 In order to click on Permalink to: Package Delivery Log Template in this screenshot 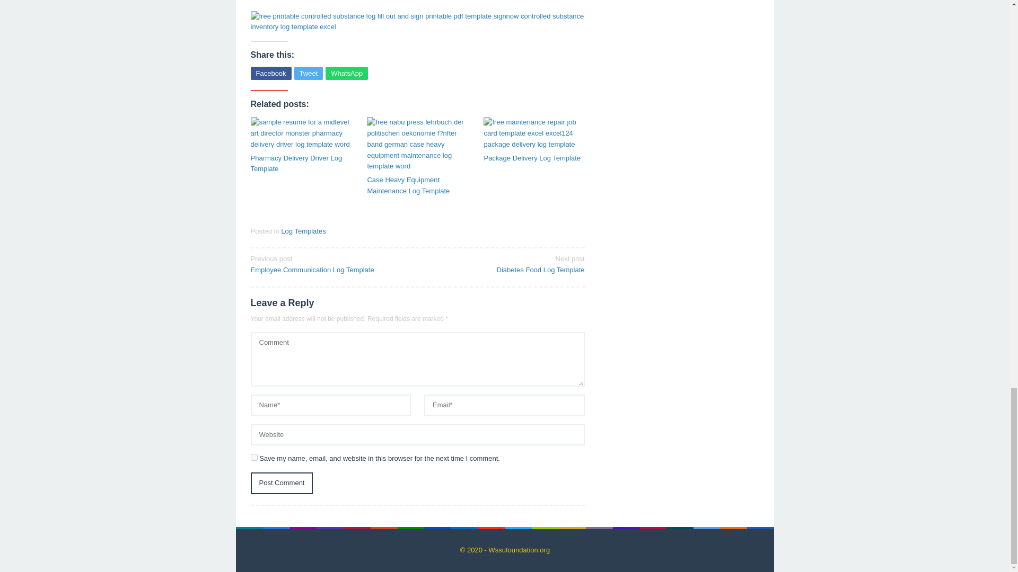, I will do `click(534, 133)`.